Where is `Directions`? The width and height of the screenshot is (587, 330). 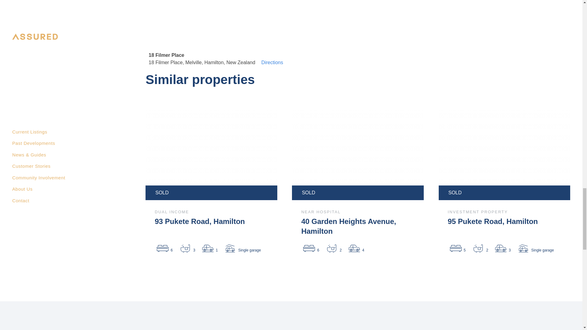 Directions is located at coordinates (272, 59).